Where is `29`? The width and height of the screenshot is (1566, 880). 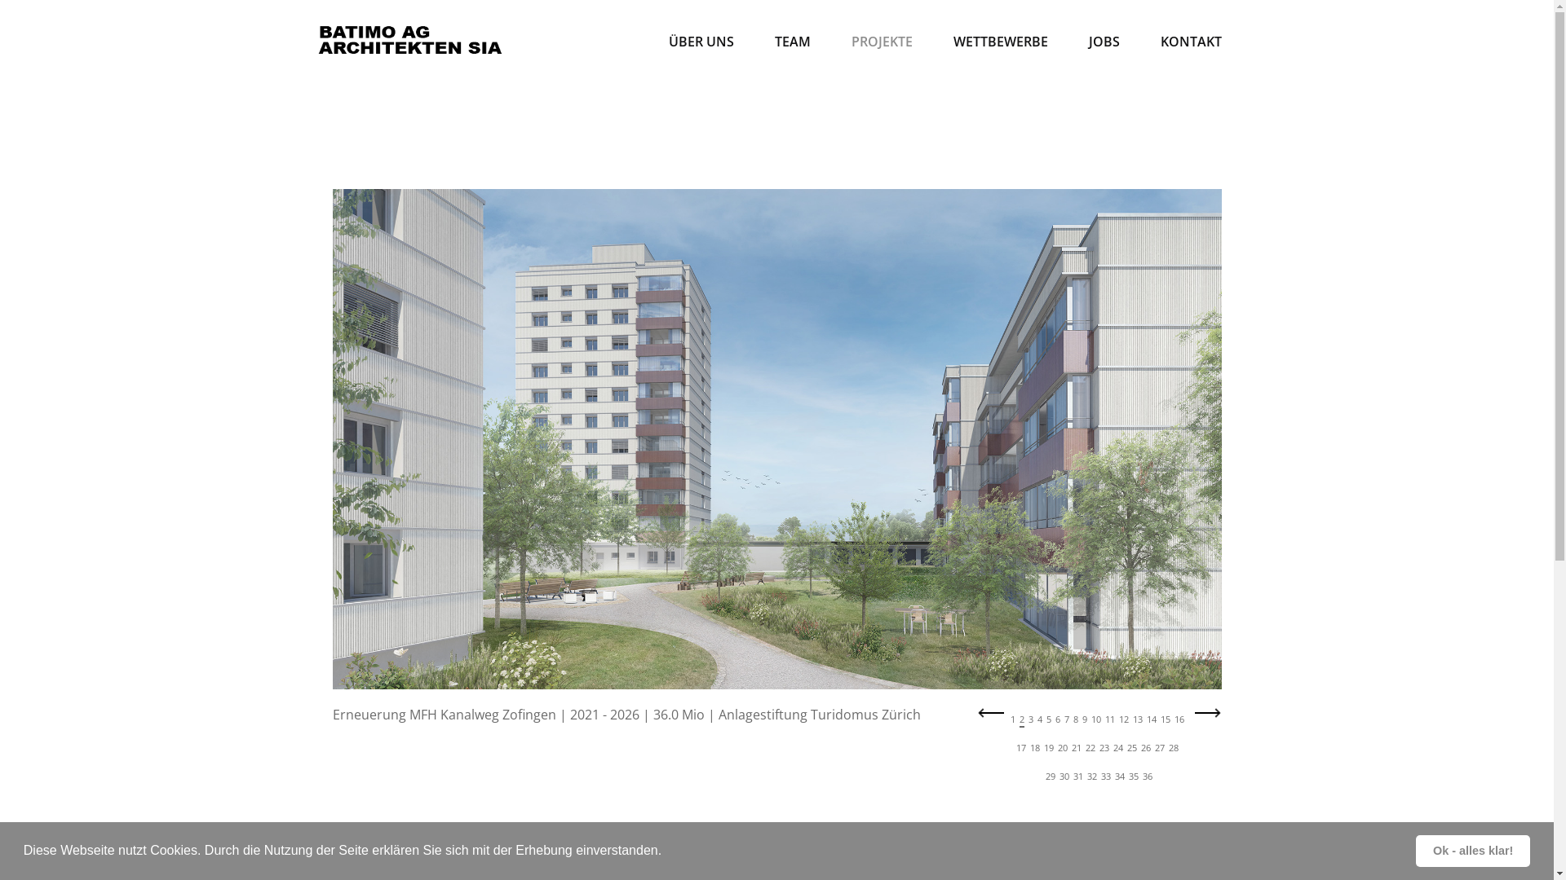
29 is located at coordinates (1051, 777).